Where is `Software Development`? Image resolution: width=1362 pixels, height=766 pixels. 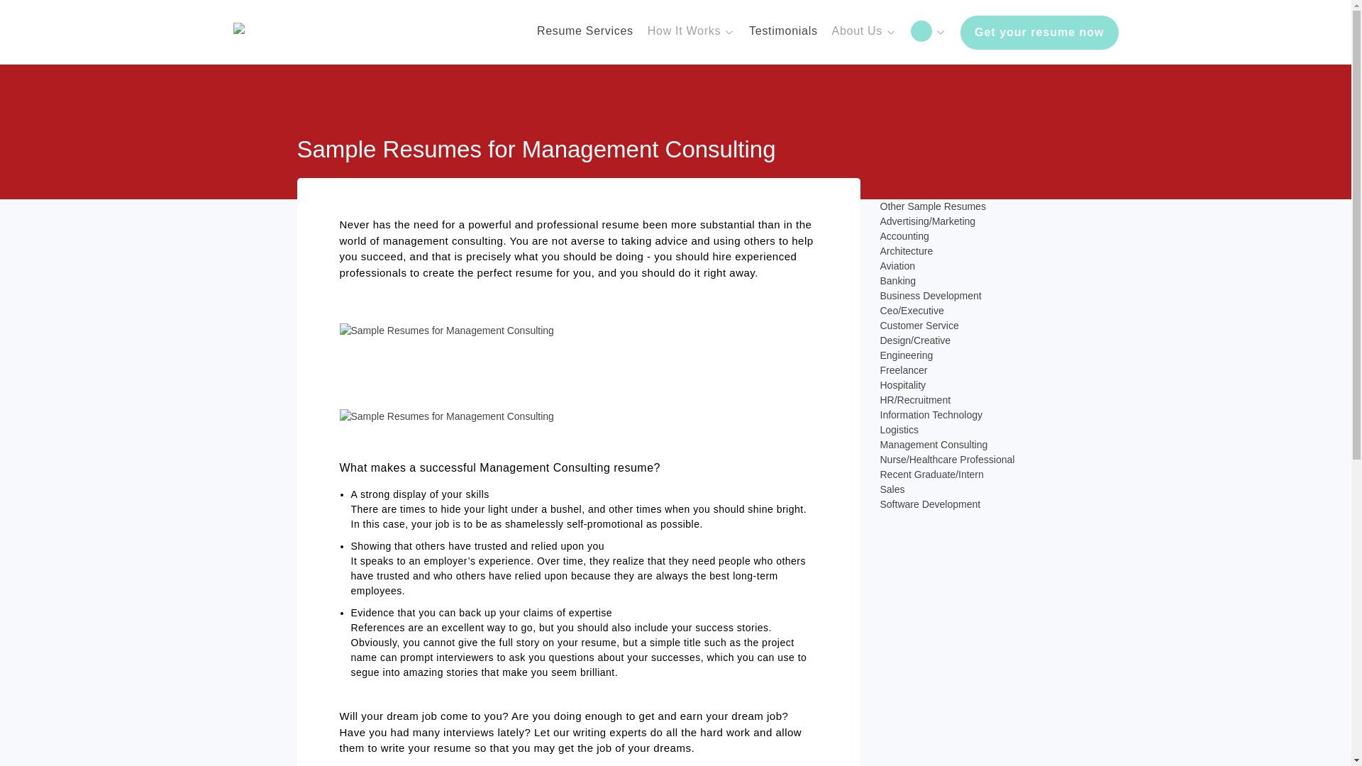 Software Development is located at coordinates (930, 504).